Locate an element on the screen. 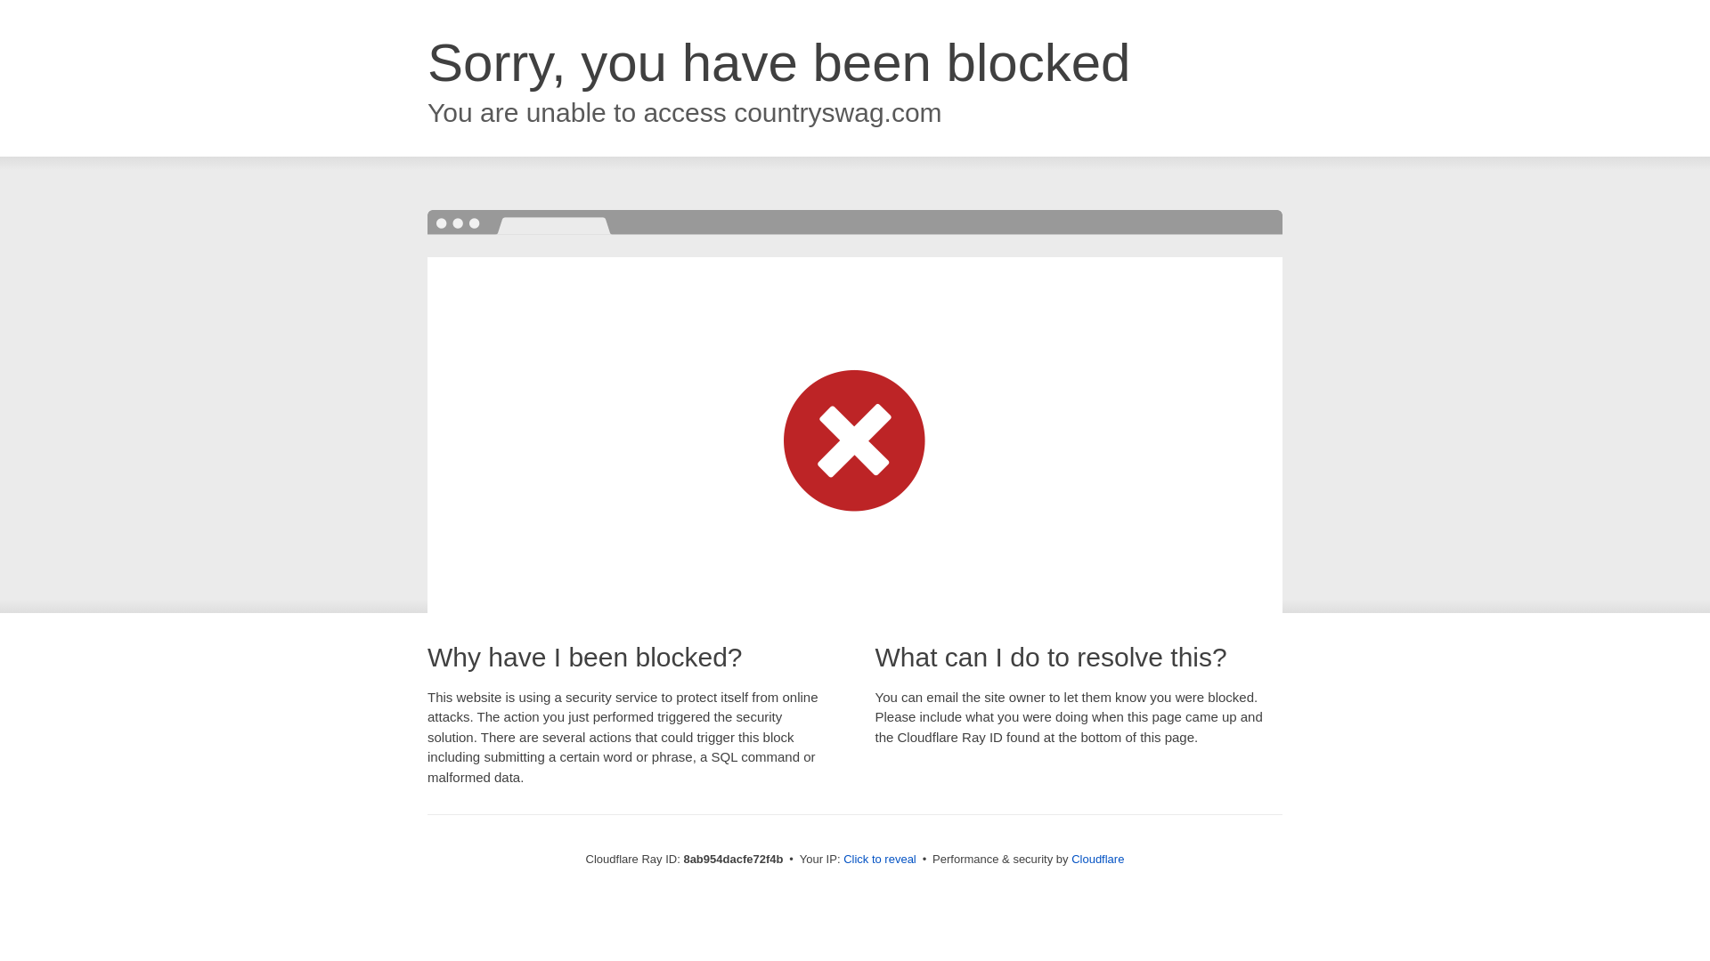 Image resolution: width=1710 pixels, height=961 pixels. Cloudflare is located at coordinates (1097, 859).